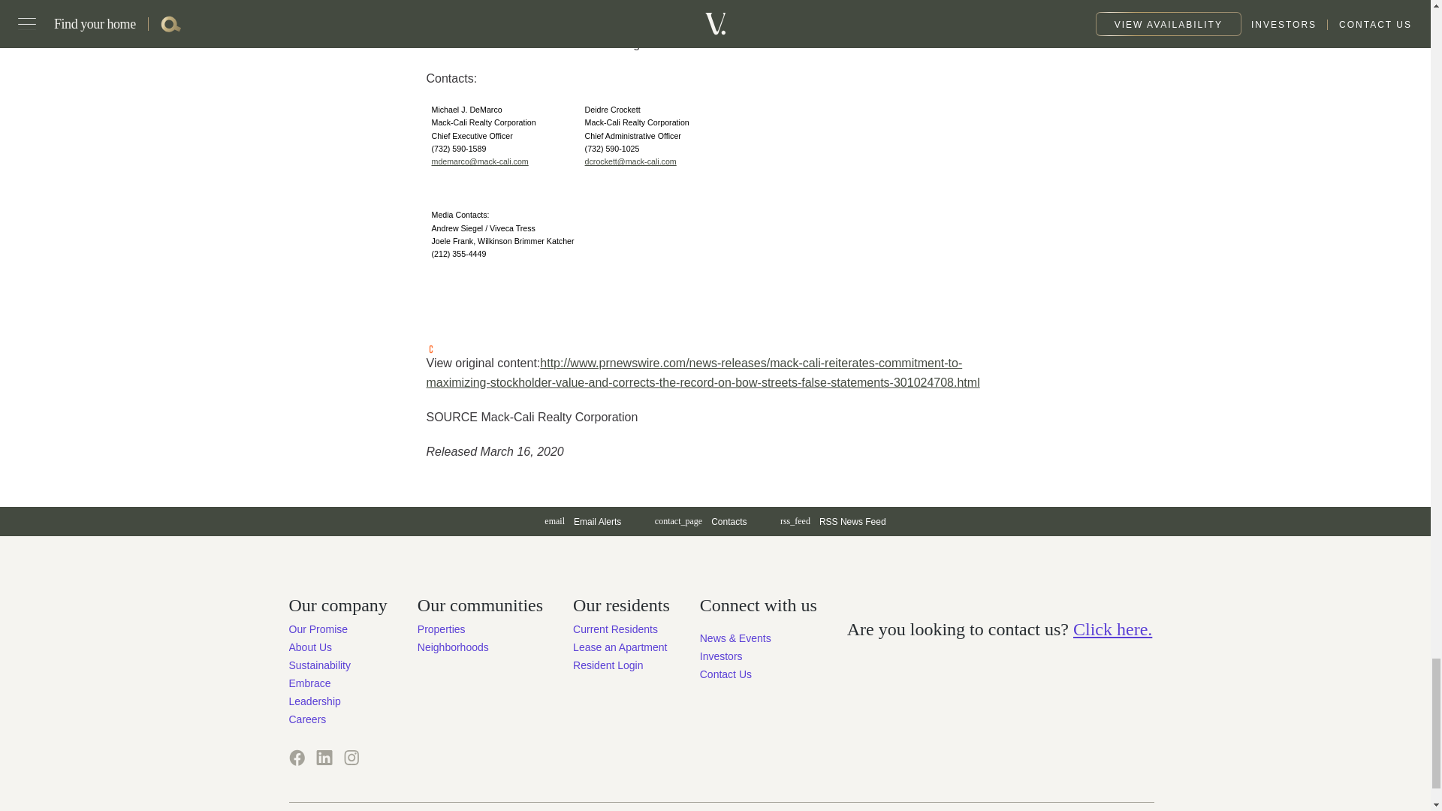 This screenshot has height=811, width=1442. I want to click on Cision, so click(431, 348).